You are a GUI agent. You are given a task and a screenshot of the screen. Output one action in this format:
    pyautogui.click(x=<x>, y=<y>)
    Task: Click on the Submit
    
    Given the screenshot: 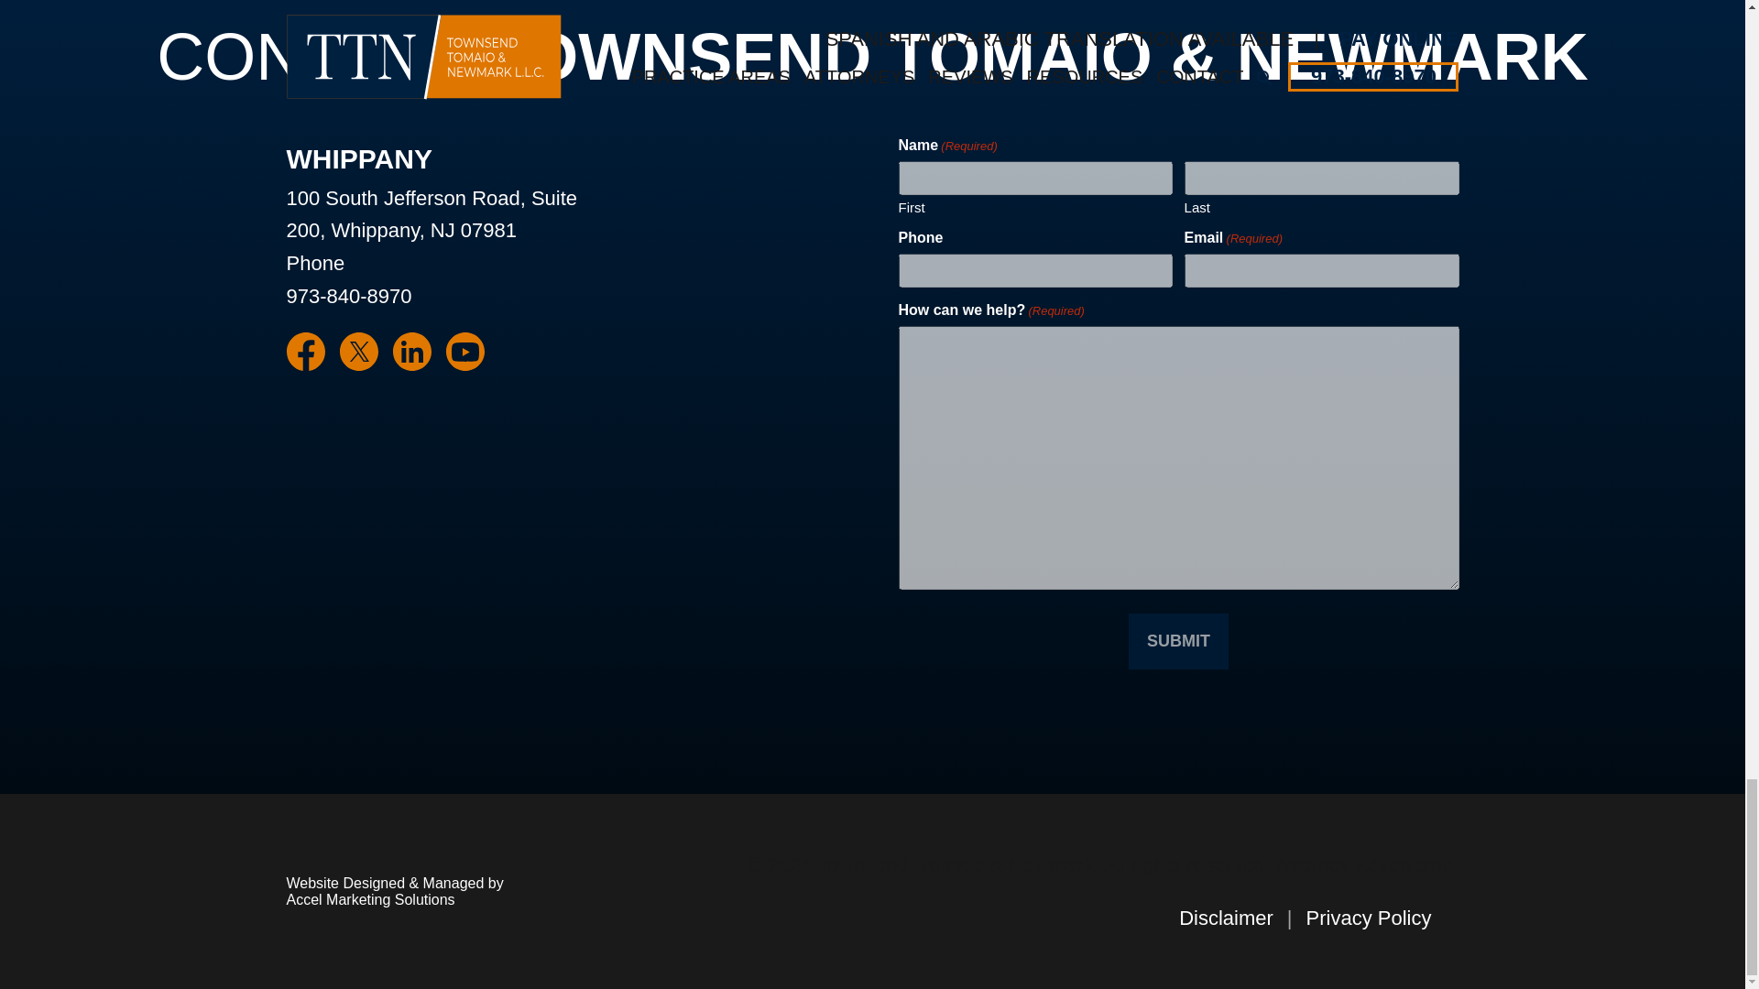 What is the action you would take?
    pyautogui.click(x=1178, y=641)
    